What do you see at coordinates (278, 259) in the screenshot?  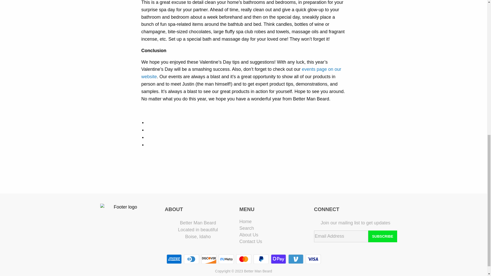 I see `Shop Pay` at bounding box center [278, 259].